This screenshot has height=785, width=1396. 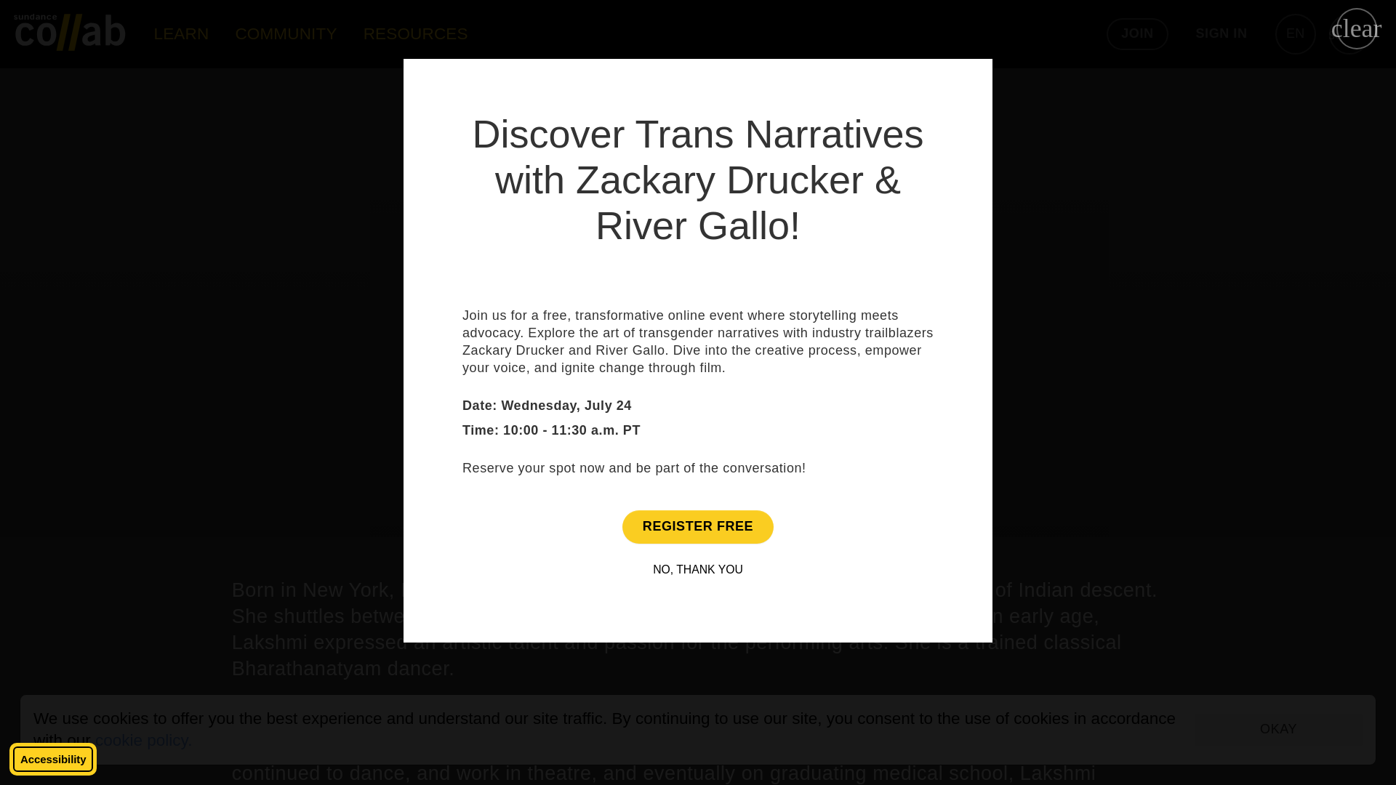 I want to click on Accessibility Menu, so click(x=52, y=759).